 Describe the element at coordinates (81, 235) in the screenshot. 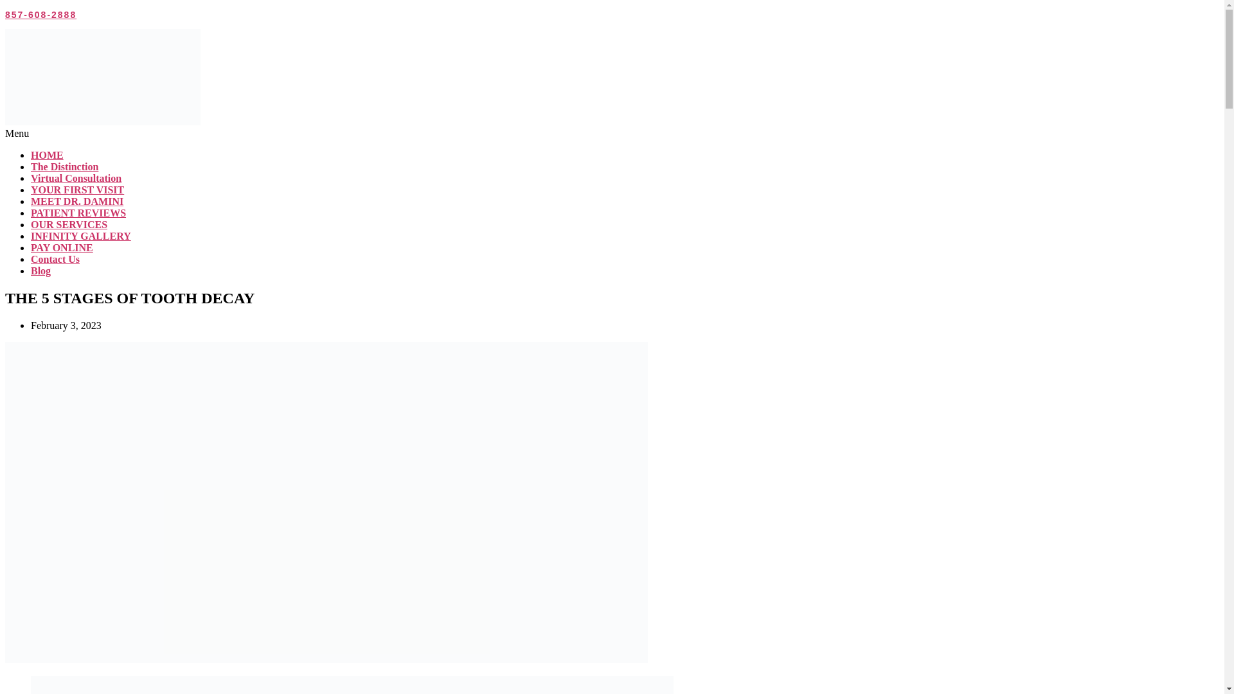

I see `INFINITY GALLERY` at that location.